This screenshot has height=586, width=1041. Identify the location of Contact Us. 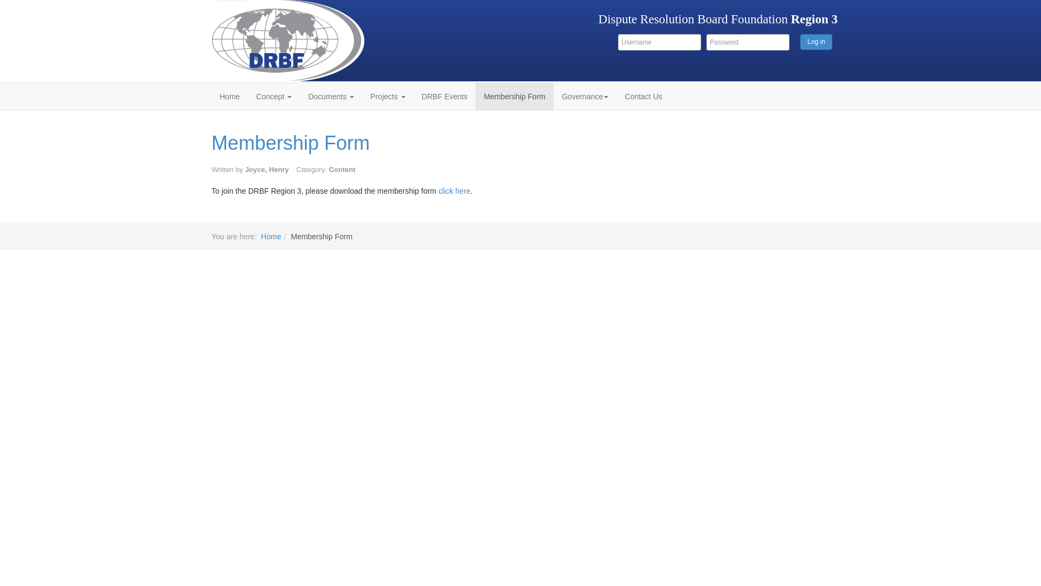
(643, 97).